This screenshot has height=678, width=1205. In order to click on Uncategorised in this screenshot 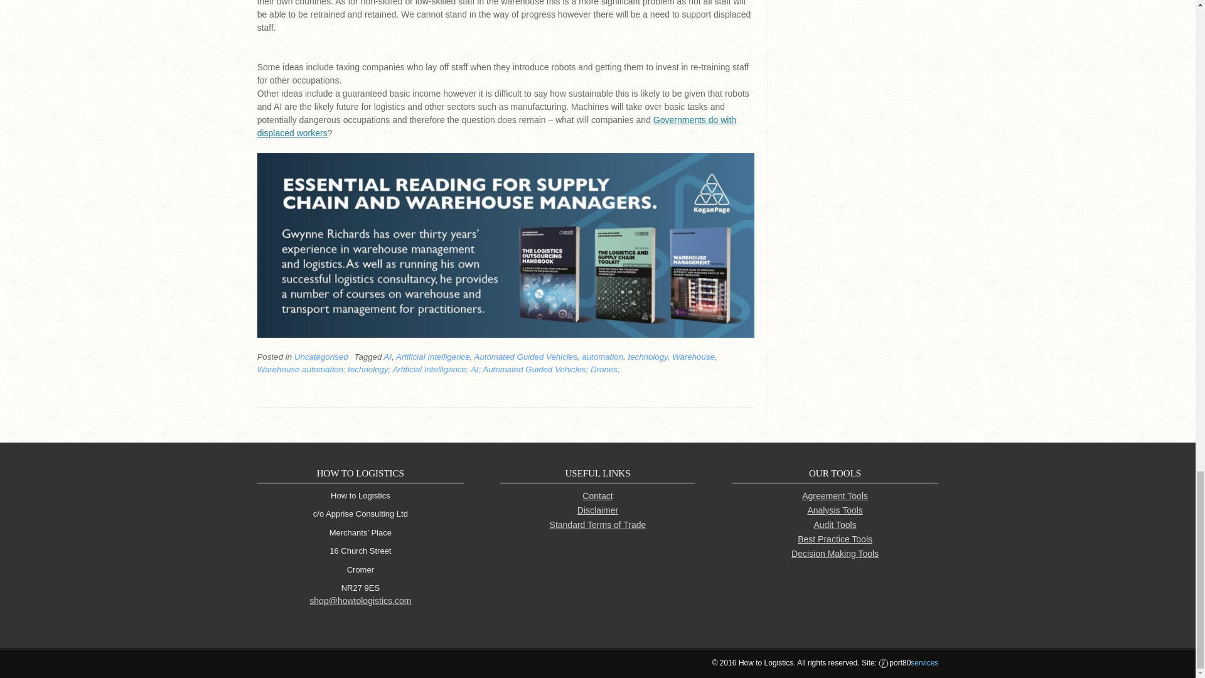, I will do `click(321, 357)`.